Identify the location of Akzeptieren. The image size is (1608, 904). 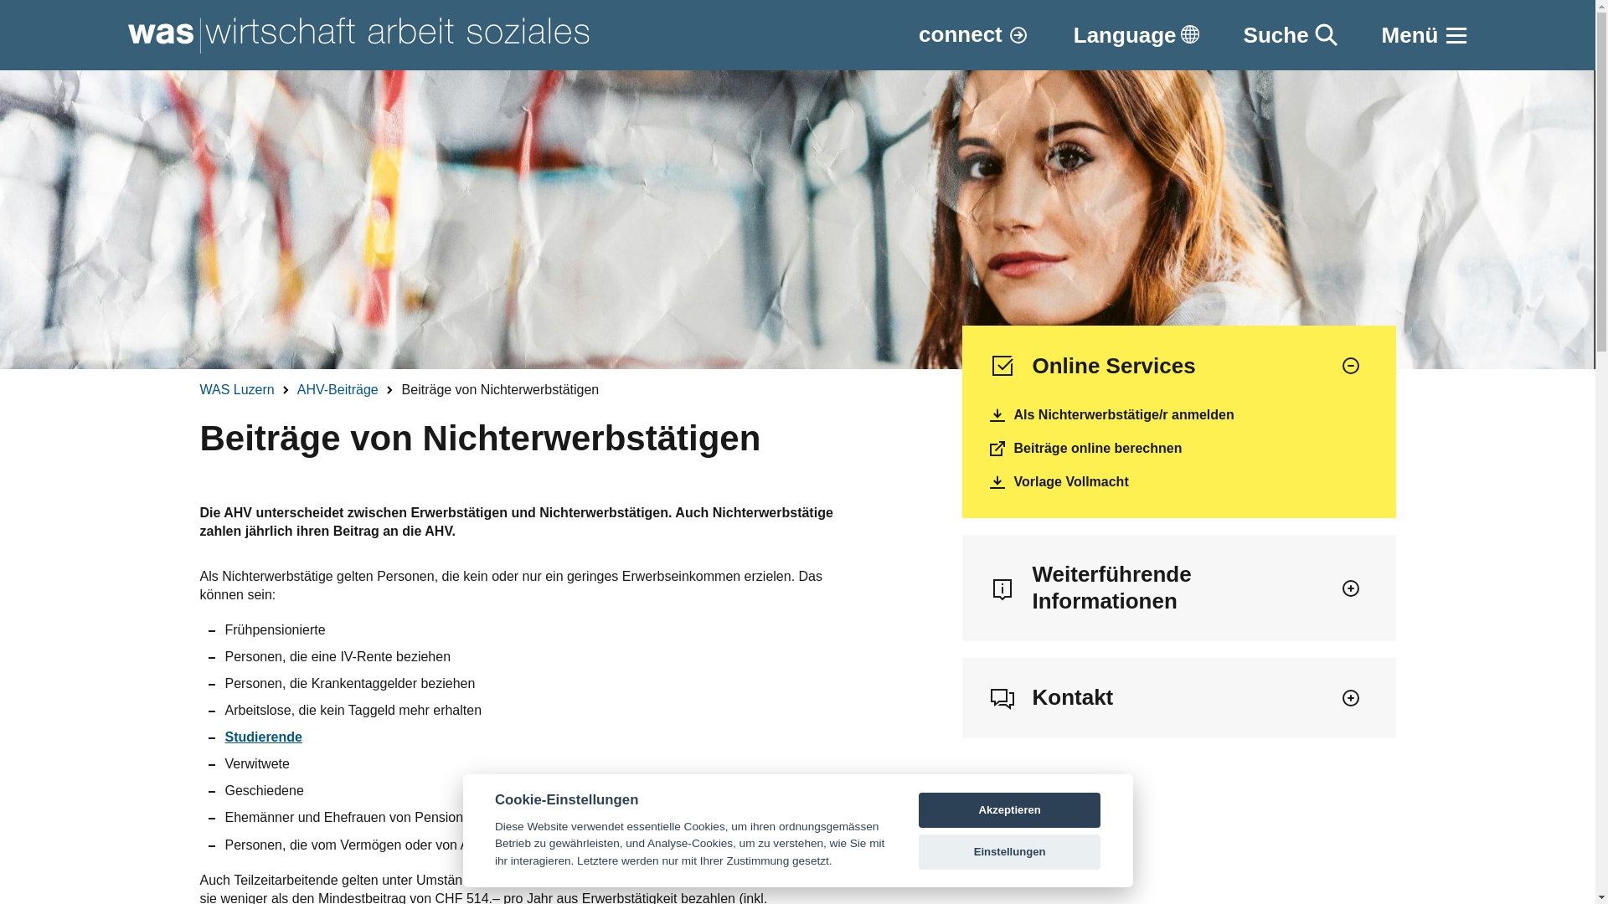
(1010, 810).